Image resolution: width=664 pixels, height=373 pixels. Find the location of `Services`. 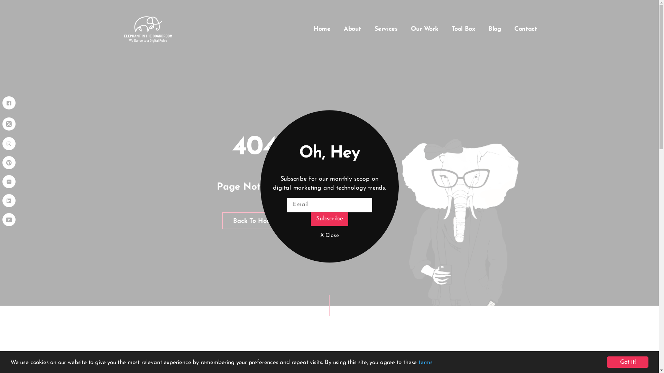

Services is located at coordinates (386, 29).